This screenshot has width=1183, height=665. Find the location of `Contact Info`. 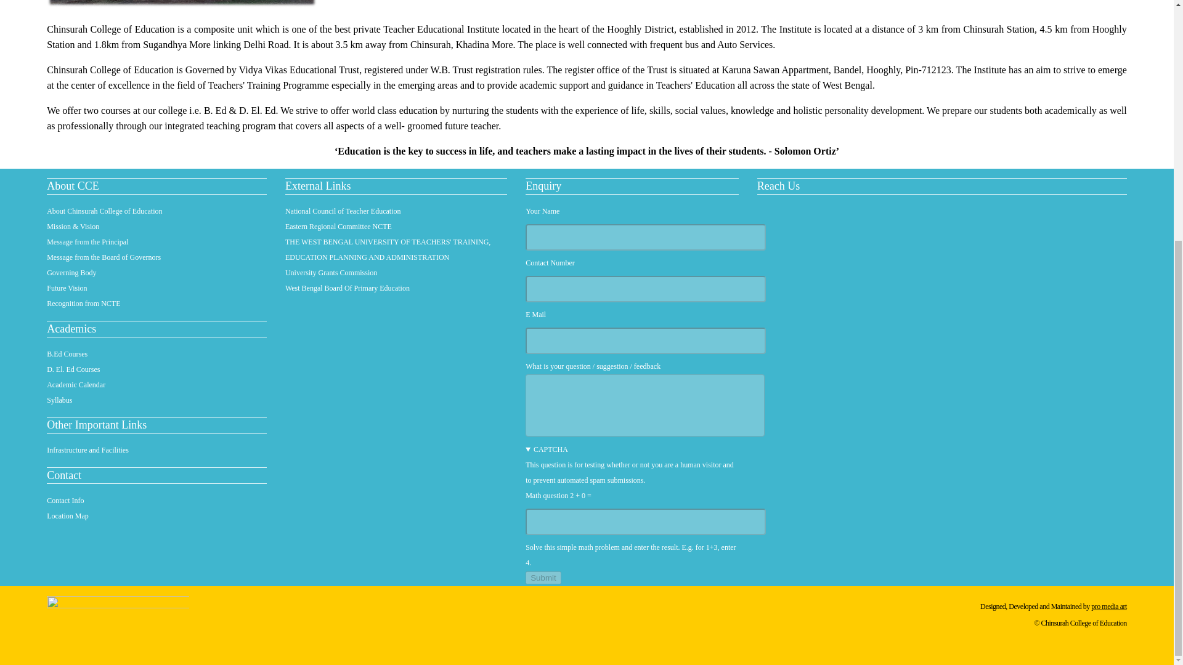

Contact Info is located at coordinates (65, 500).